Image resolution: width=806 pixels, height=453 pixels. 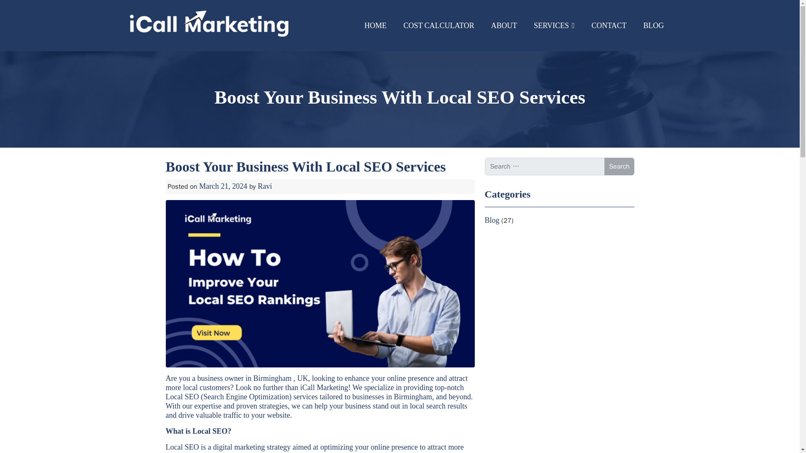 I want to click on Home, so click(x=375, y=25).